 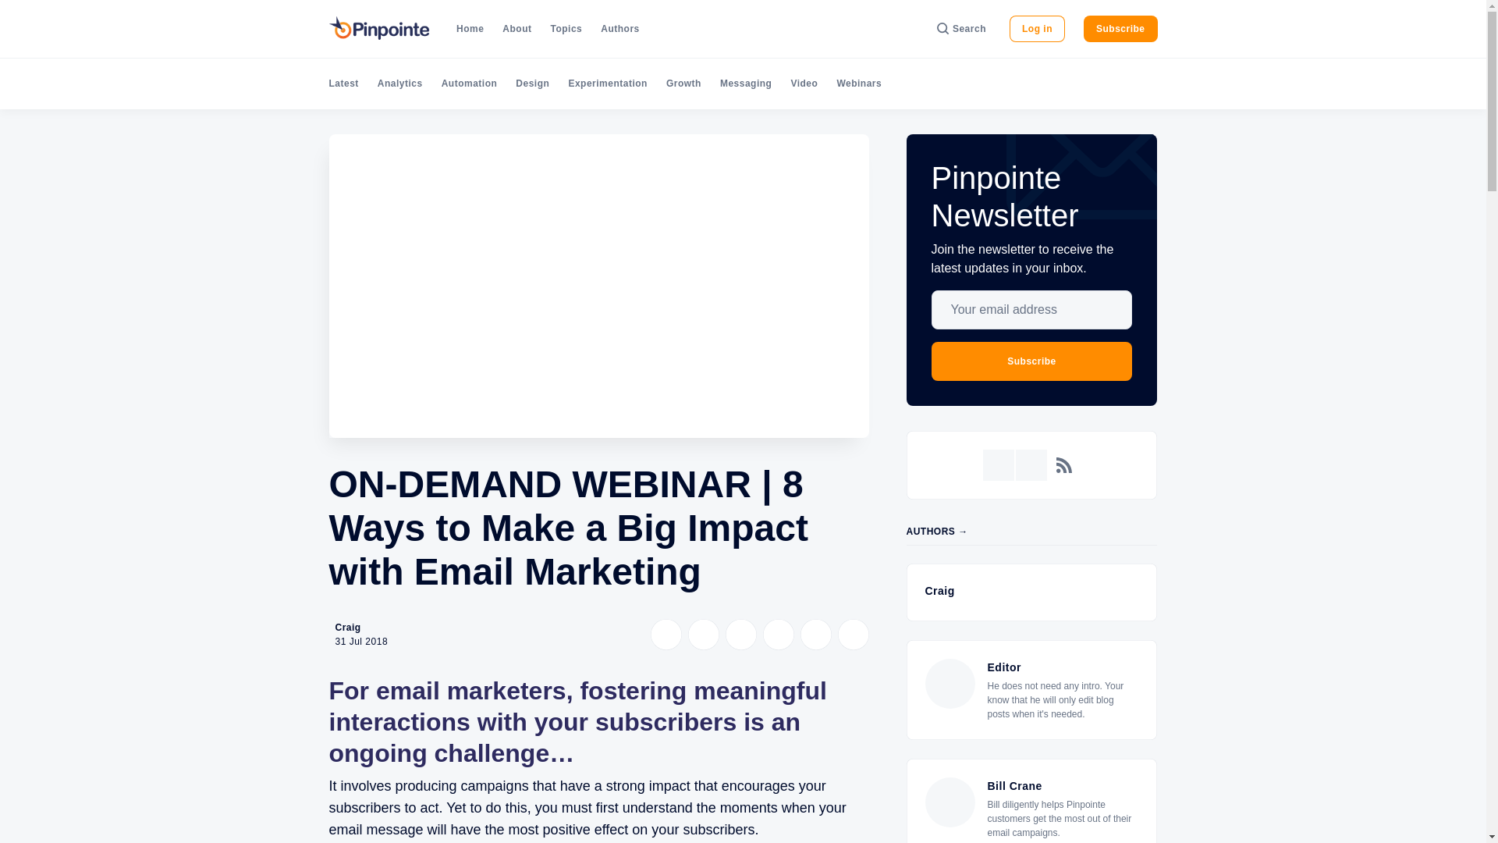 I want to click on Search, so click(x=961, y=29).